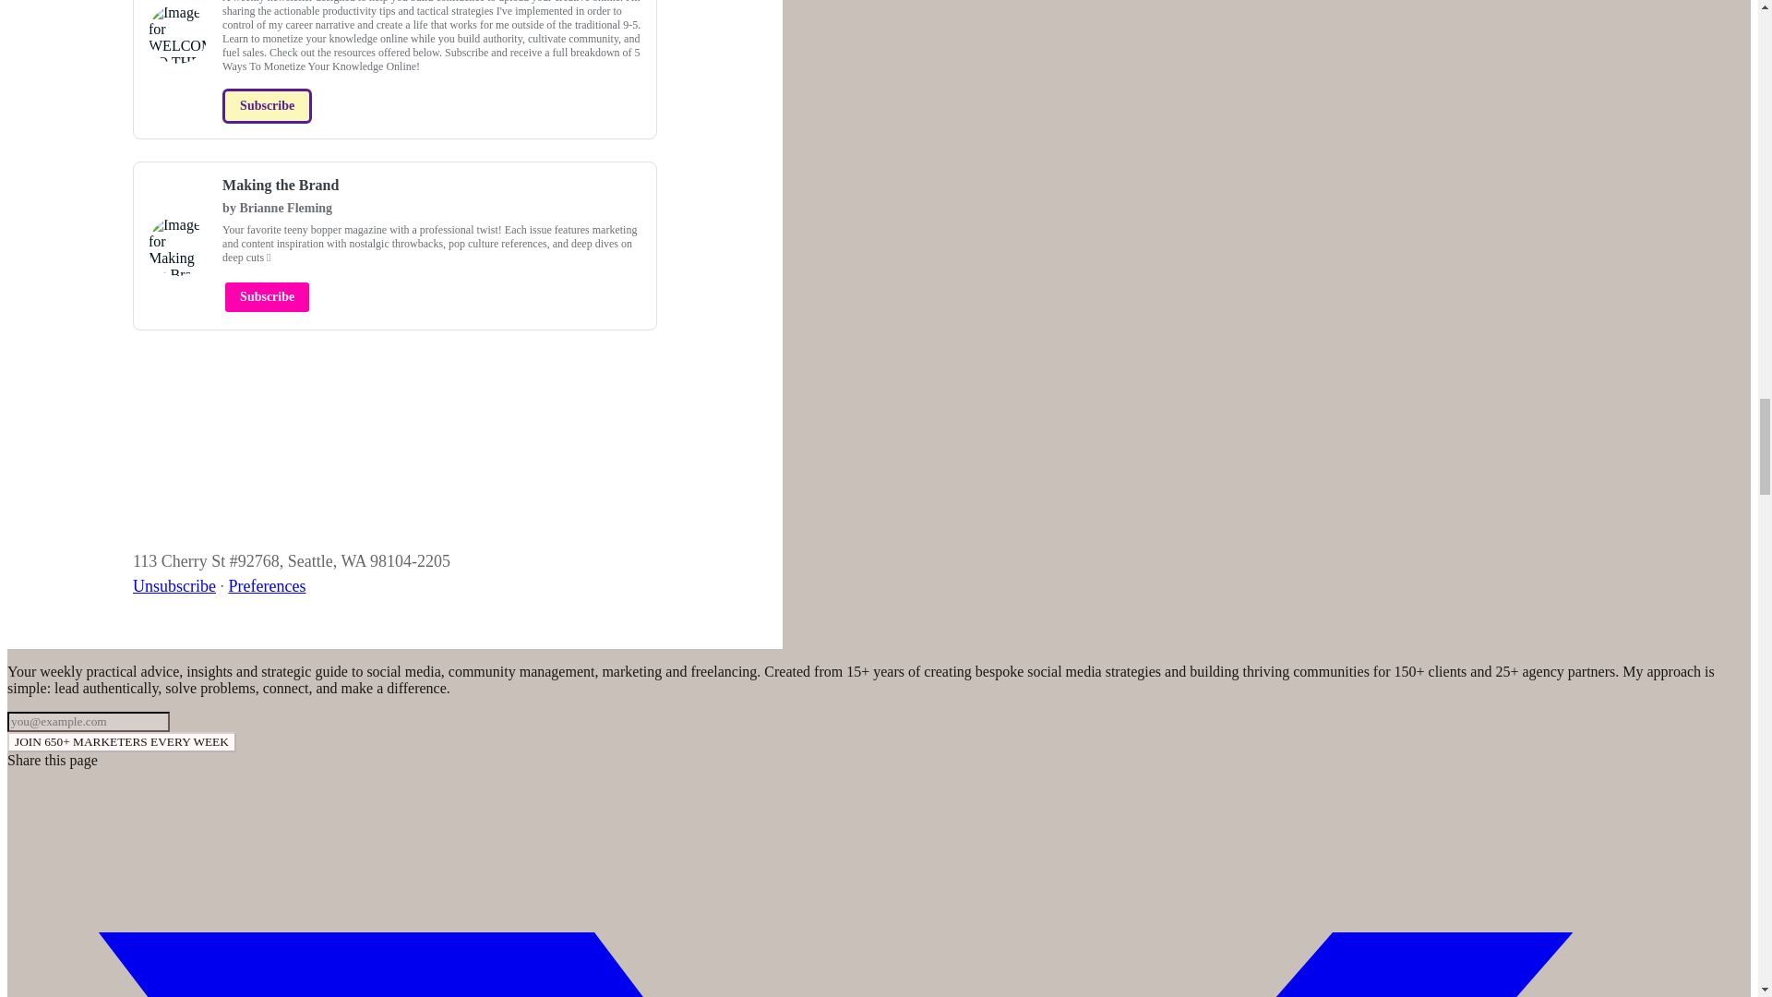 The height and width of the screenshot is (997, 1772). I want to click on Subscribe, so click(267, 105).